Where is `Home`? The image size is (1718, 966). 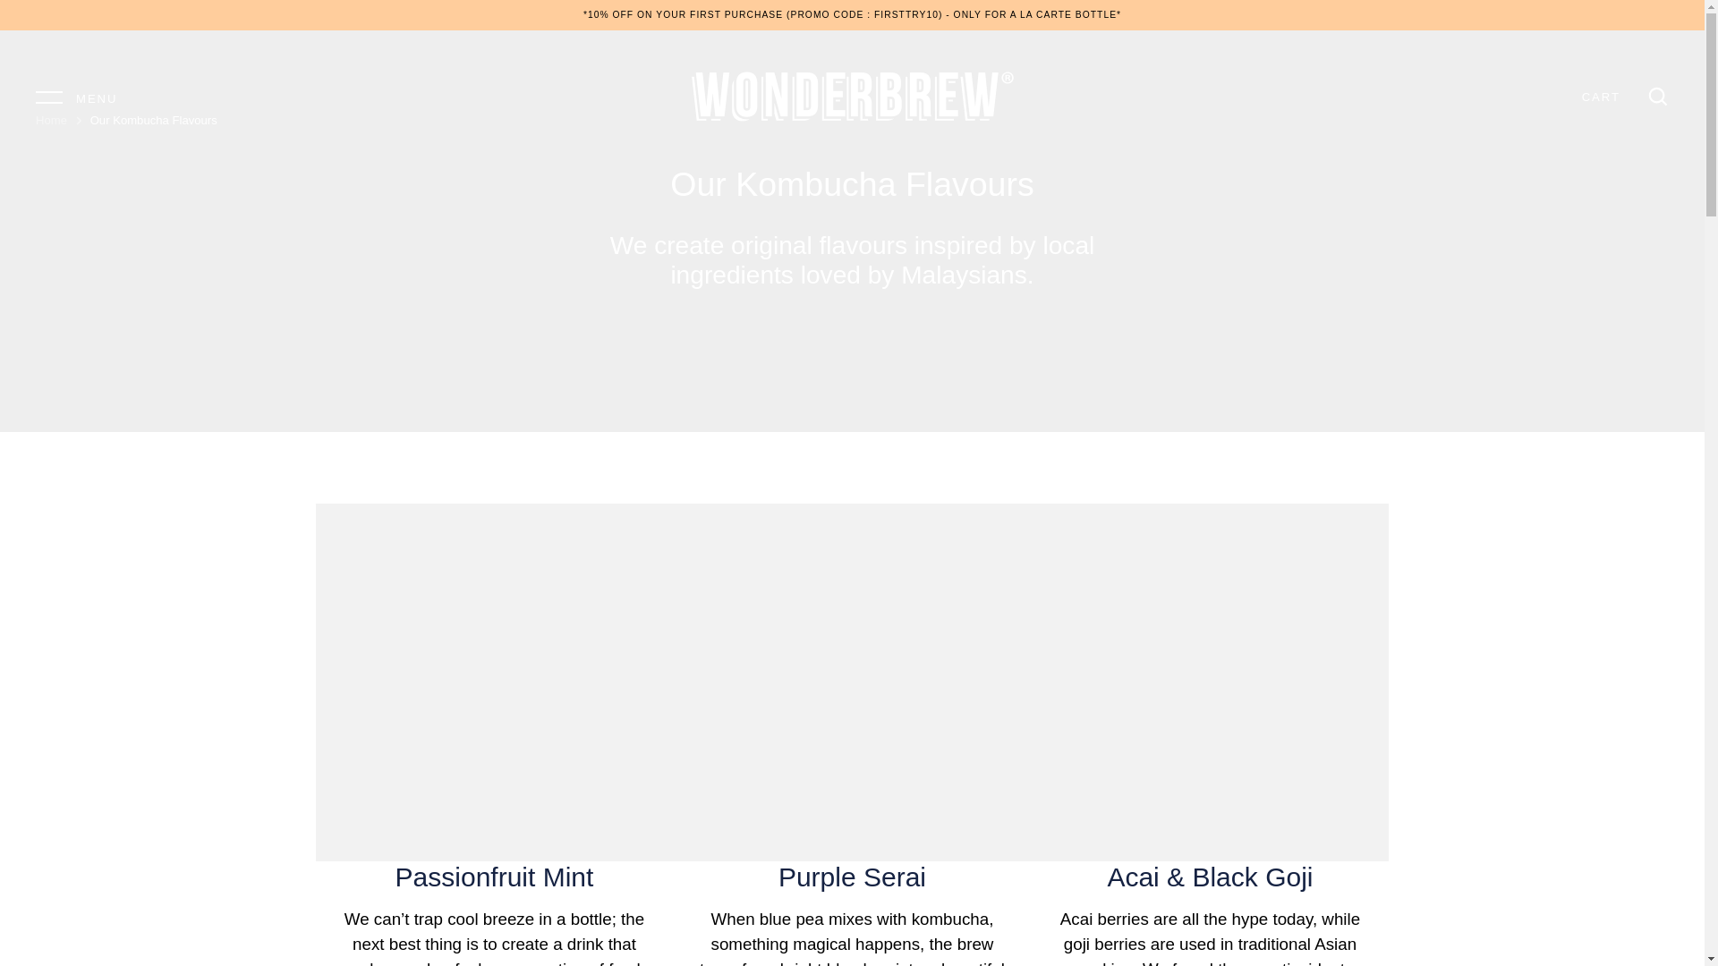
Home is located at coordinates (51, 120).